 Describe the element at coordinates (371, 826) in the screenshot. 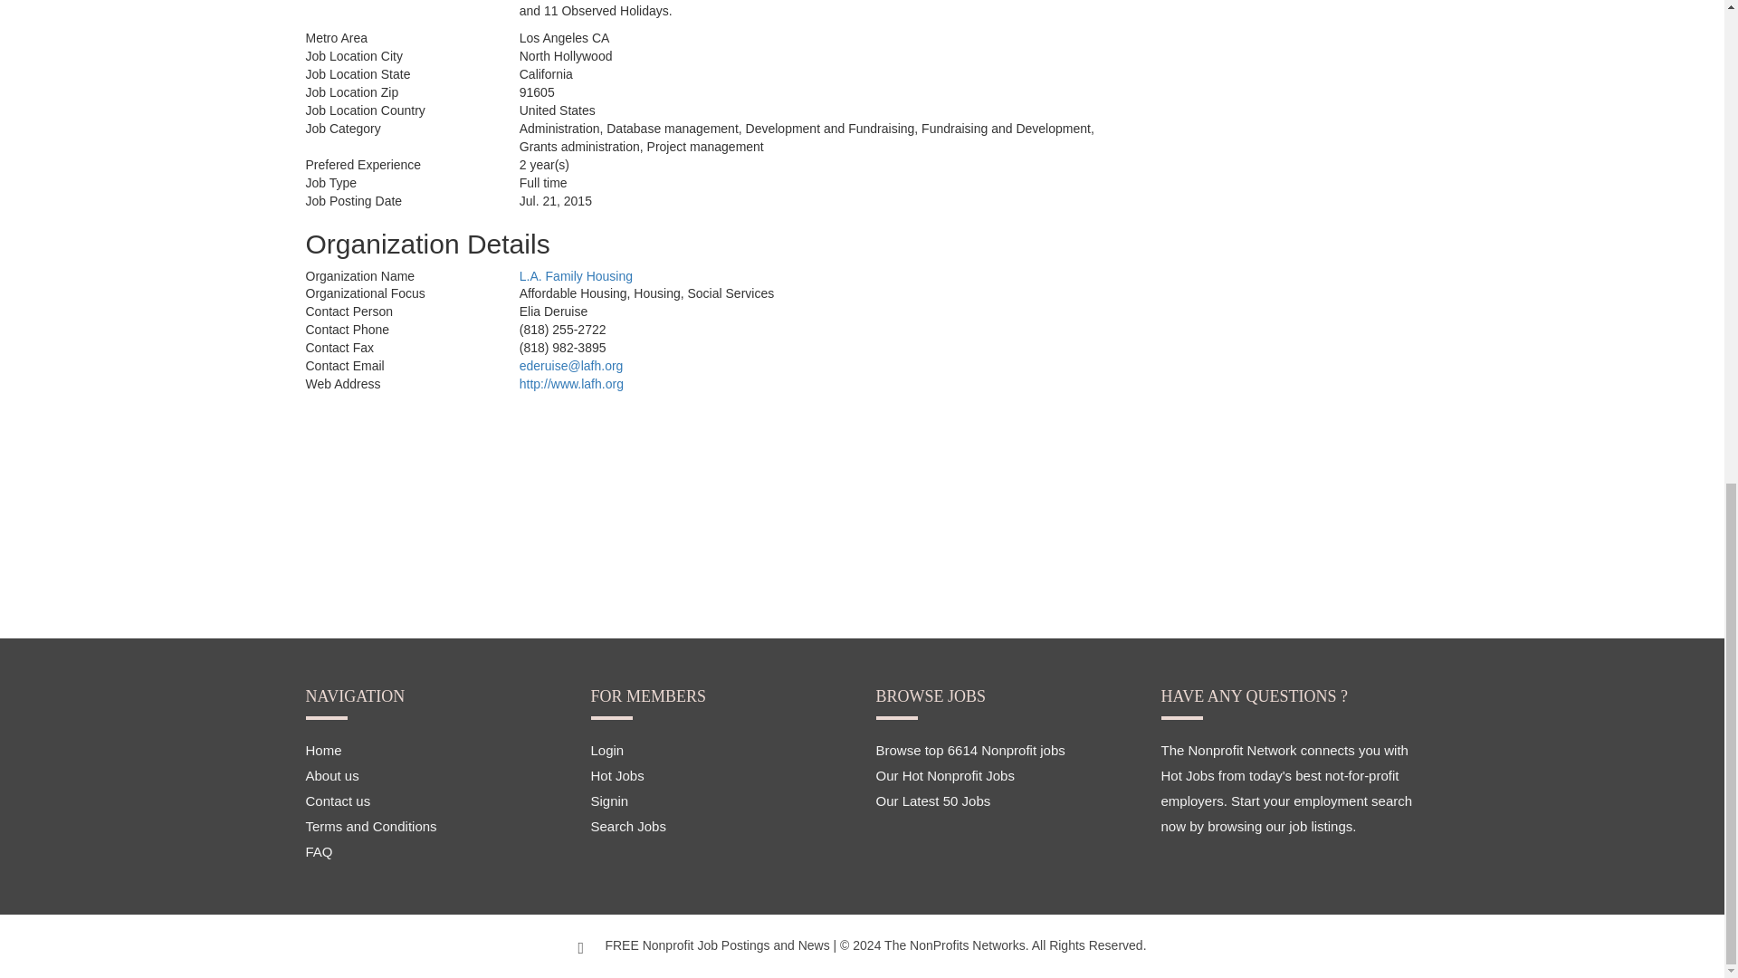

I see `Terms and Conditions` at that location.